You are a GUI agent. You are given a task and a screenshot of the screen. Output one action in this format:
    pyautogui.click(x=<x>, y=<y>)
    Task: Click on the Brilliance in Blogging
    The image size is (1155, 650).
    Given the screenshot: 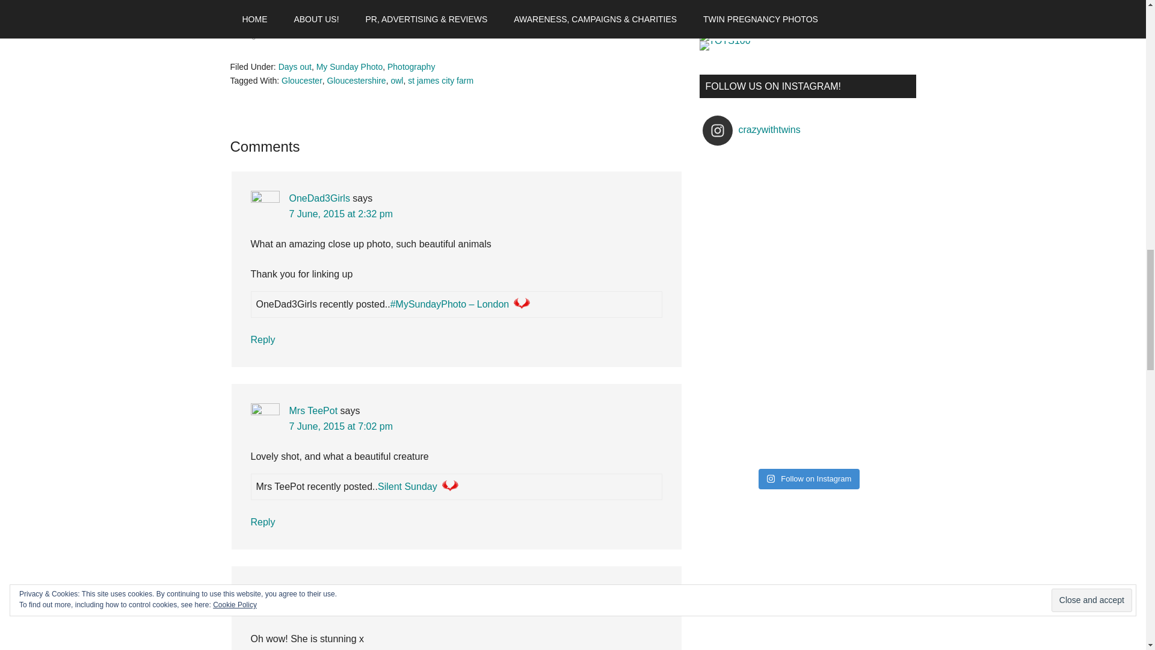 What is the action you would take?
    pyautogui.click(x=778, y=23)
    